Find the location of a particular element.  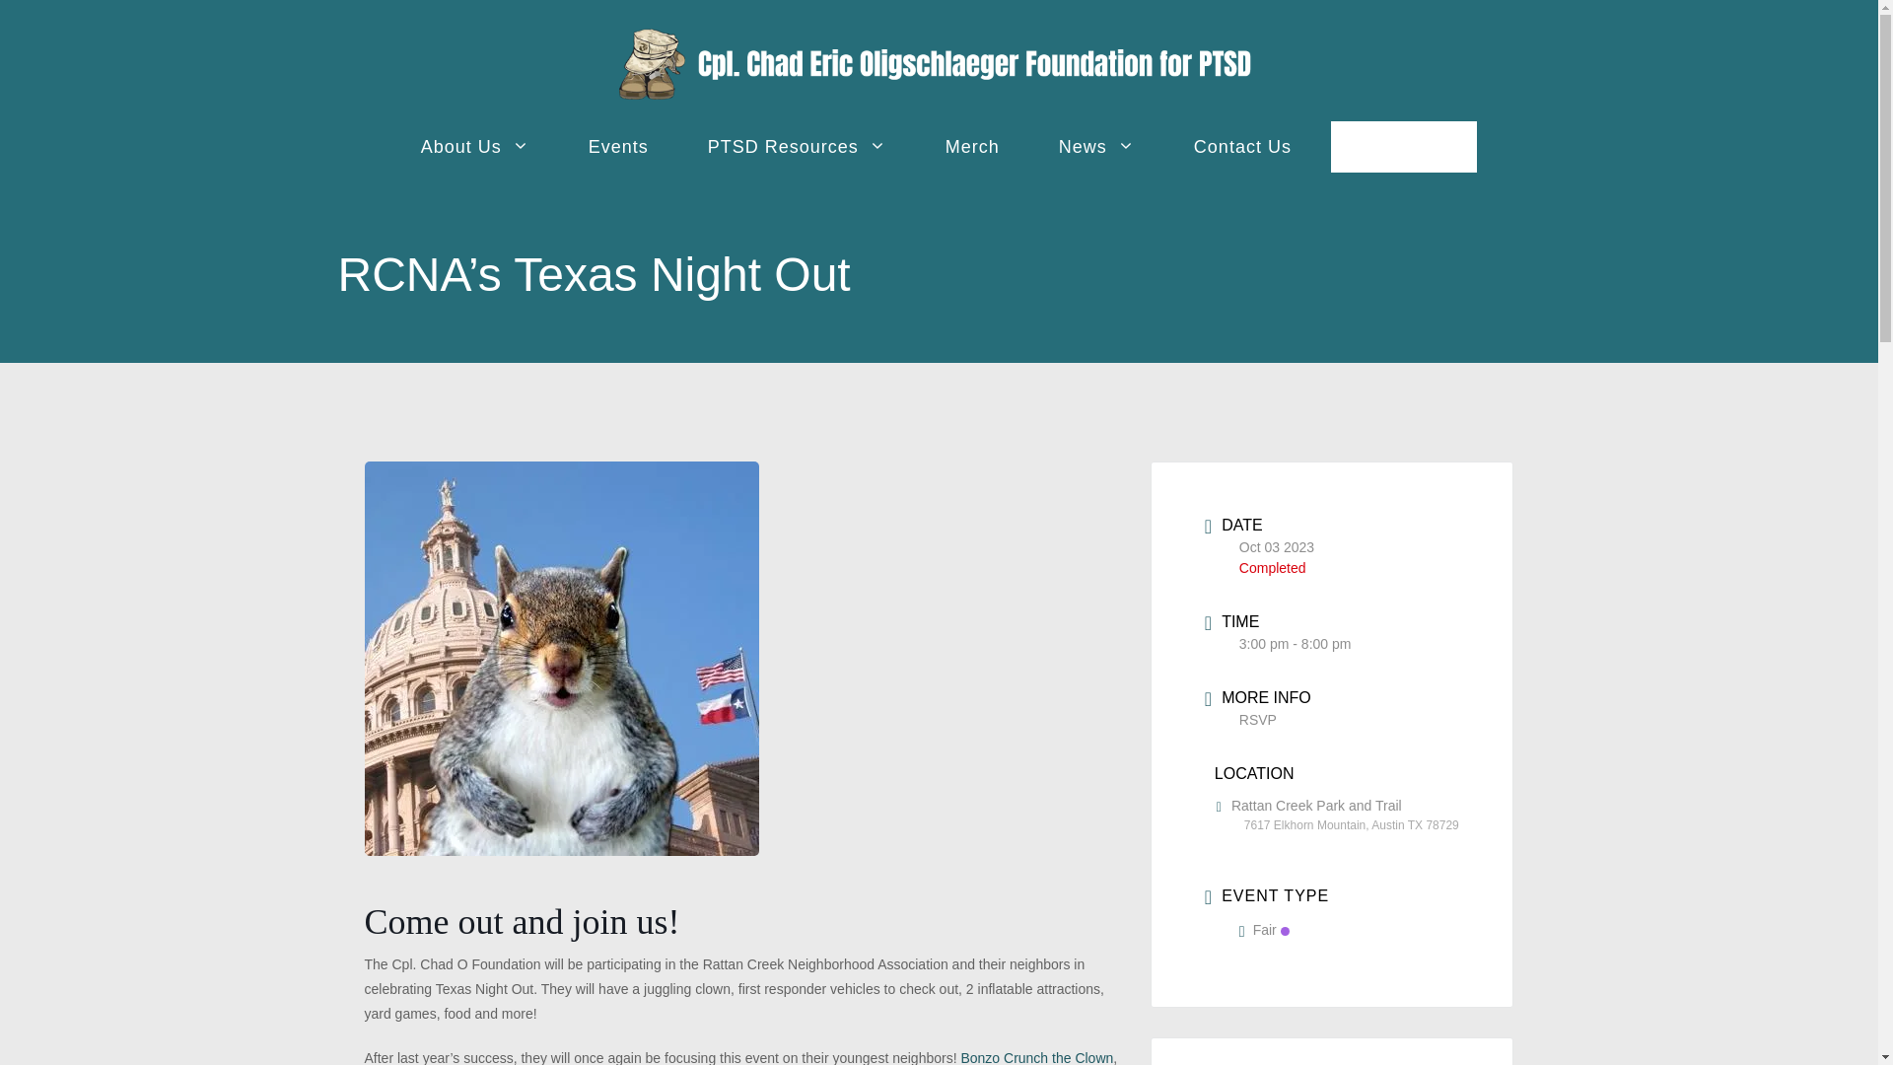

Cpl. Chad Eric Oligschlaeger Foundation for PTSD is located at coordinates (939, 63).